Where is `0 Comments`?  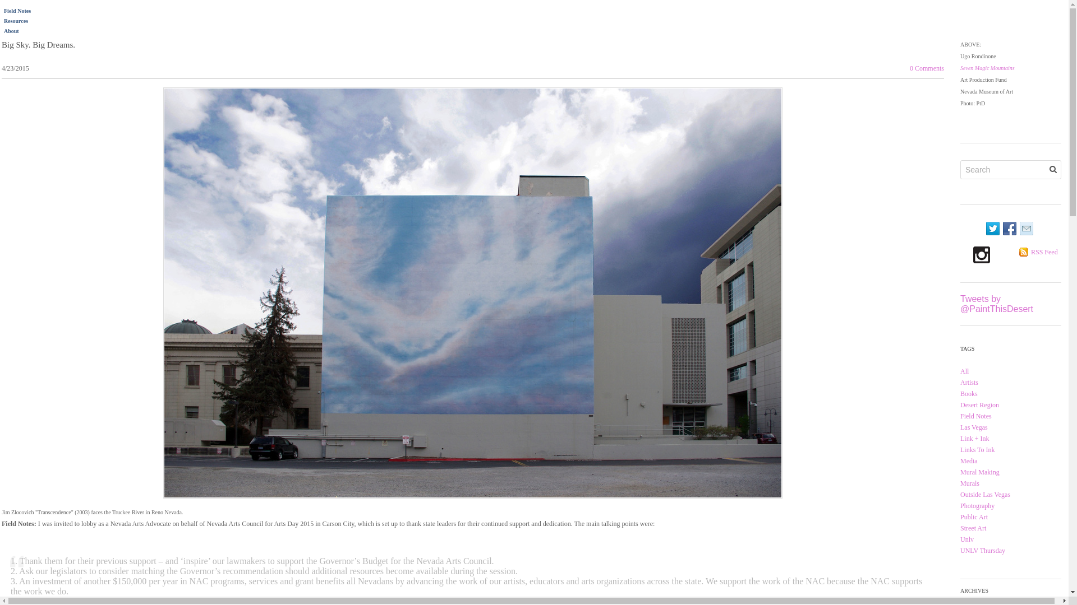 0 Comments is located at coordinates (927, 68).